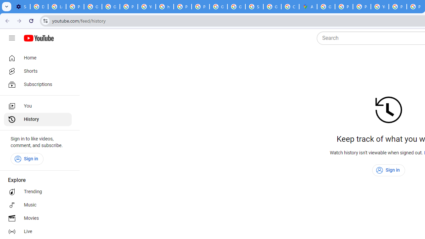 The width and height of the screenshot is (425, 239). Describe the element at coordinates (380, 7) in the screenshot. I see `YouTube` at that location.